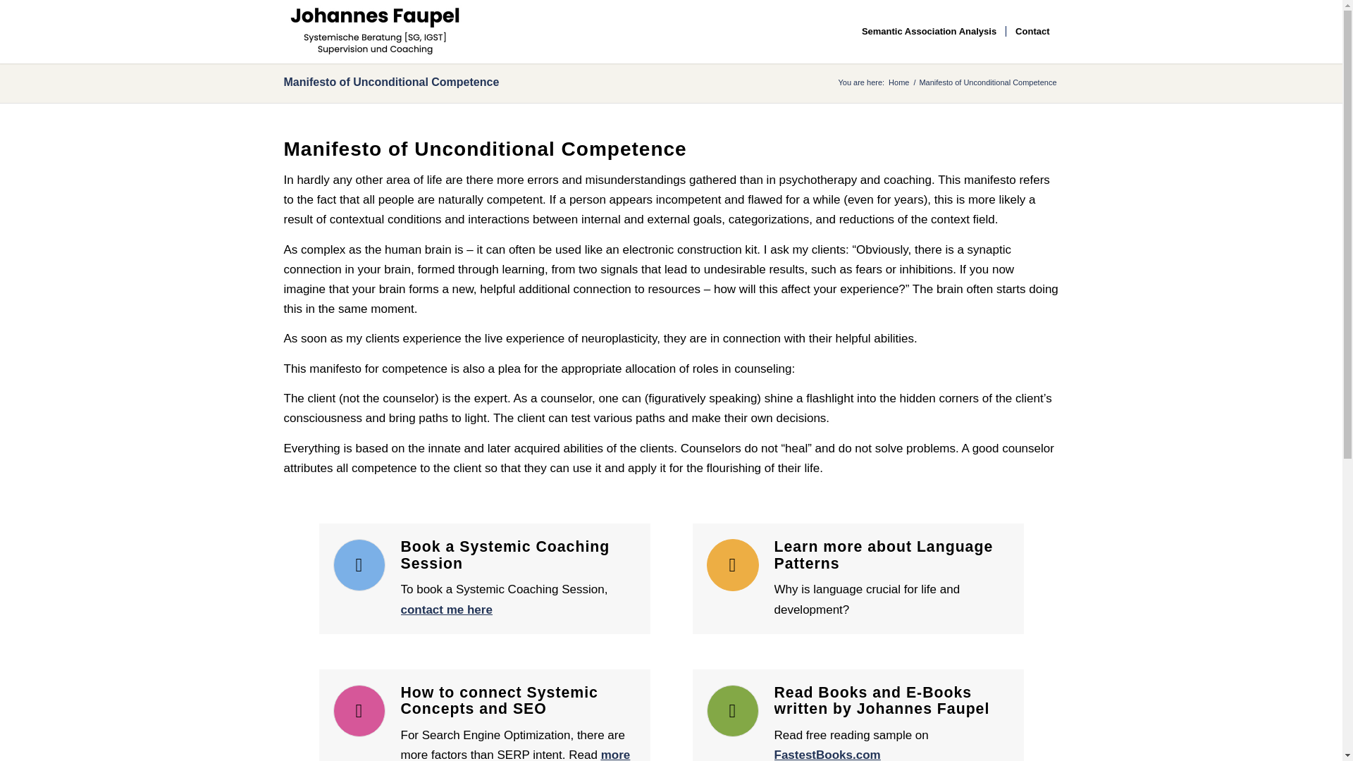 Image resolution: width=1353 pixels, height=761 pixels. Describe the element at coordinates (390, 82) in the screenshot. I see `Manifesto of Unconditional Competence` at that location.